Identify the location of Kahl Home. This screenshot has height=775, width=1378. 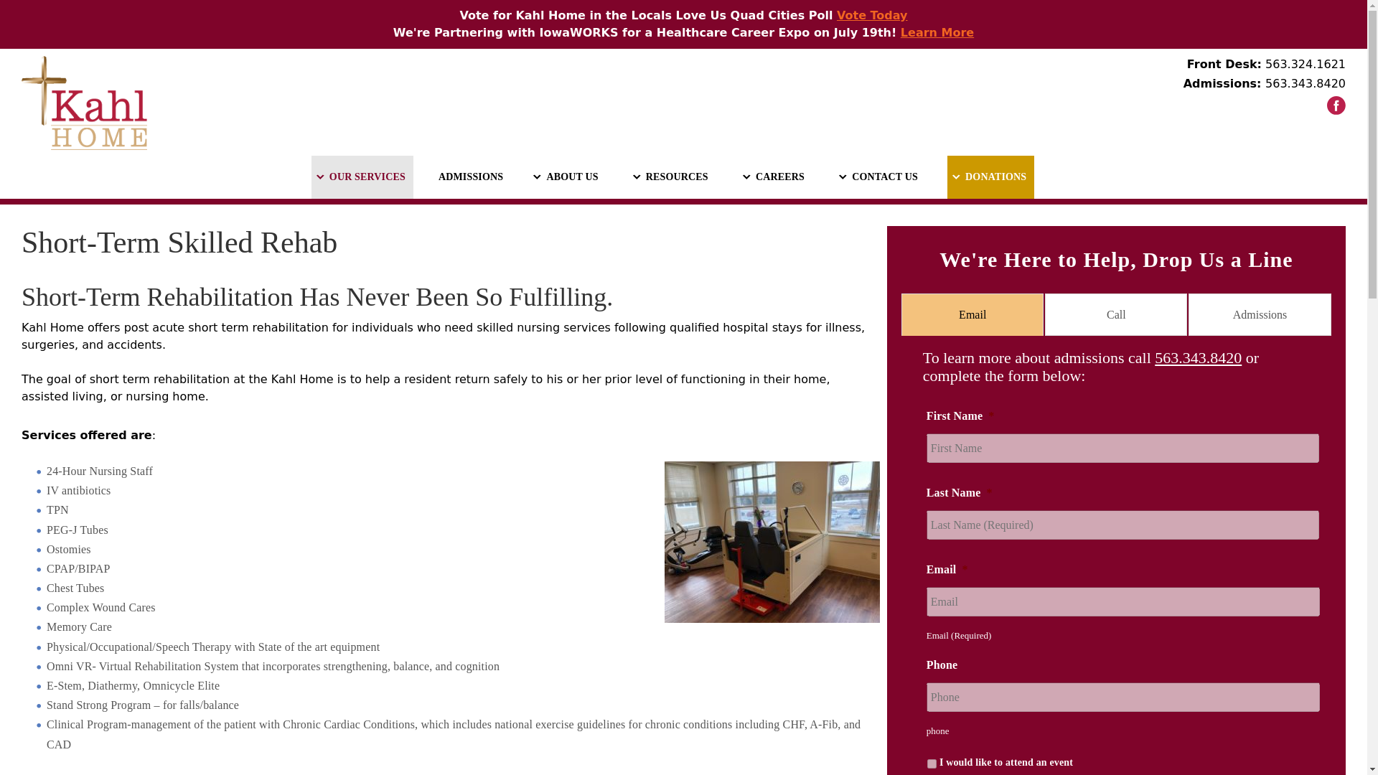
(1336, 105).